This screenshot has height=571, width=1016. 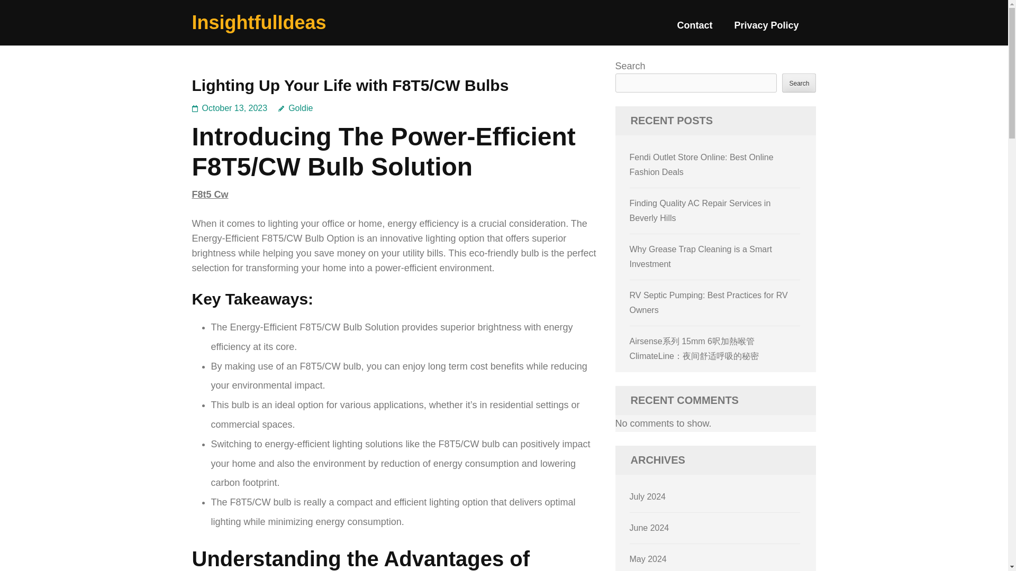 I want to click on Why Grease Trap Cleaning is a Smart Investment, so click(x=701, y=256).